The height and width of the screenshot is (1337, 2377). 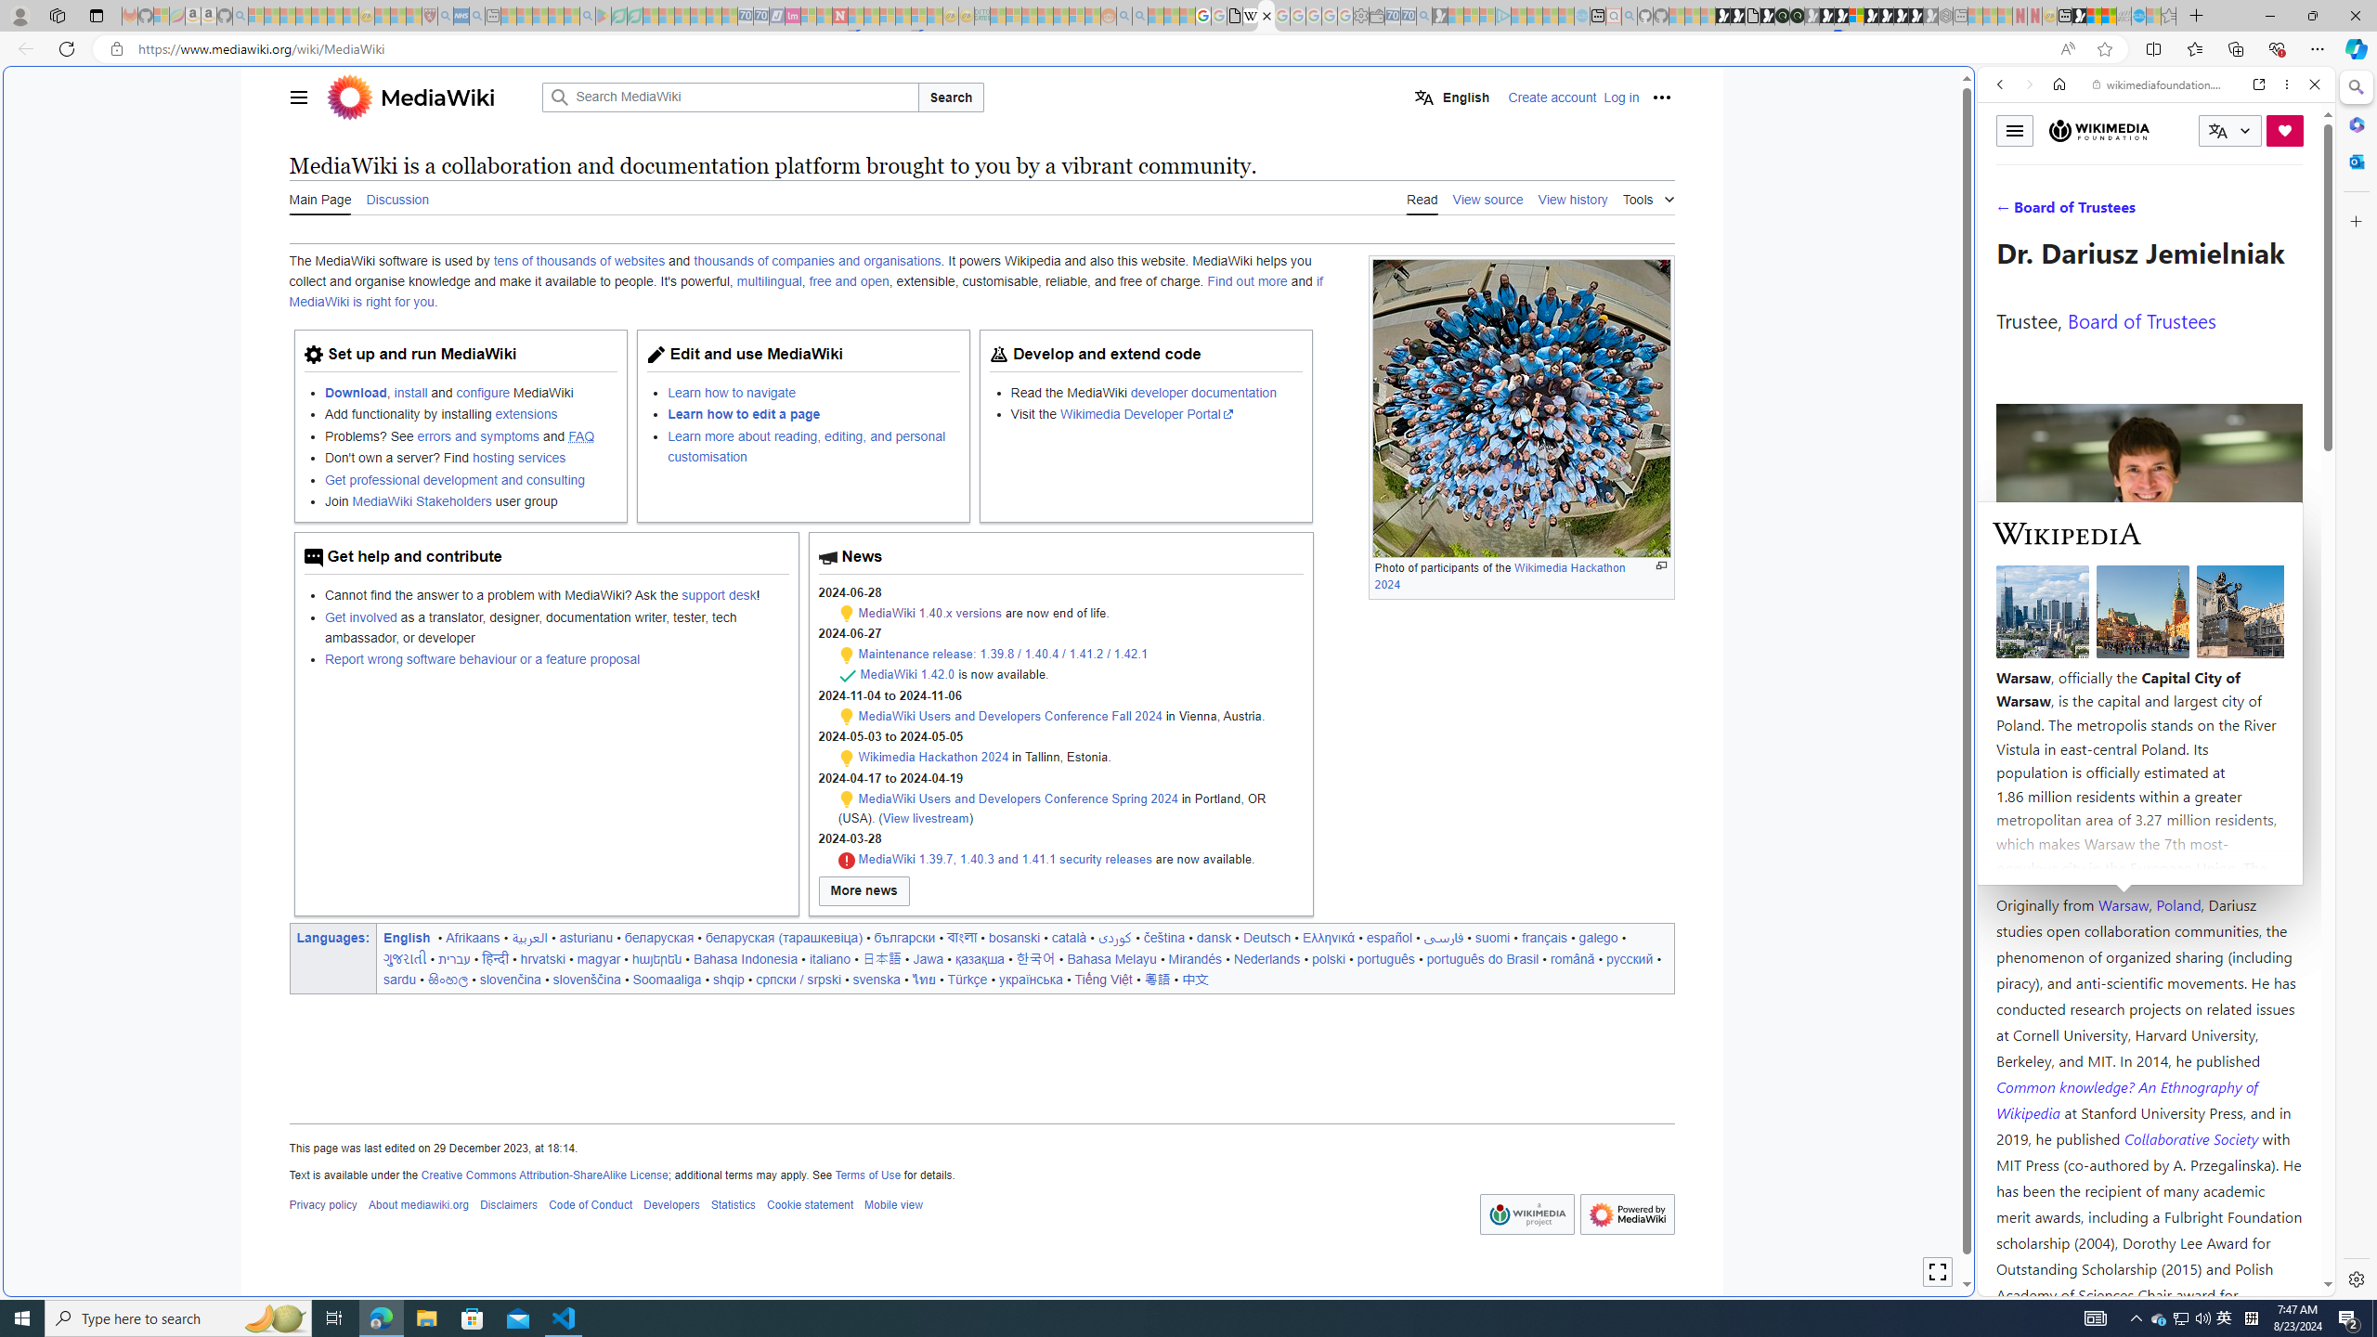 What do you see at coordinates (2080, 661) in the screenshot?
I see `Profile on Meta-Wiki` at bounding box center [2080, 661].